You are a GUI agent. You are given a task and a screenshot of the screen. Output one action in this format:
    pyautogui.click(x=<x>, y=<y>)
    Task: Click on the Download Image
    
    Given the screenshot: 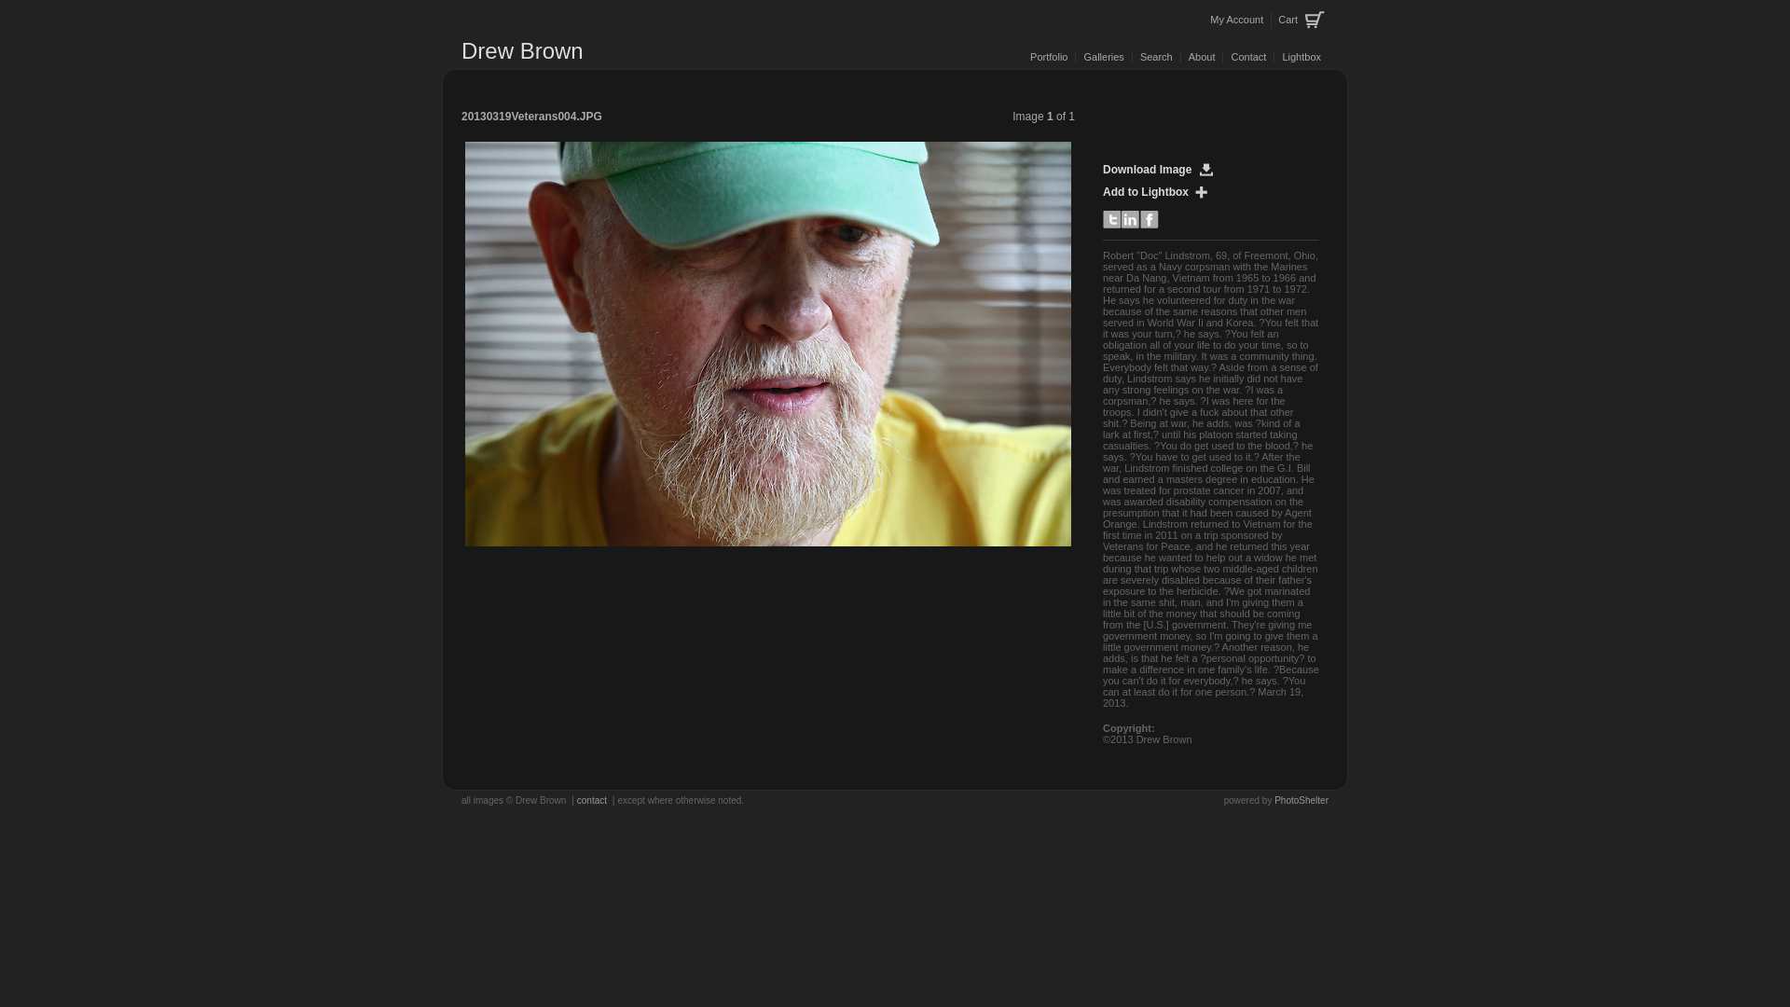 What is the action you would take?
    pyautogui.click(x=1162, y=170)
    